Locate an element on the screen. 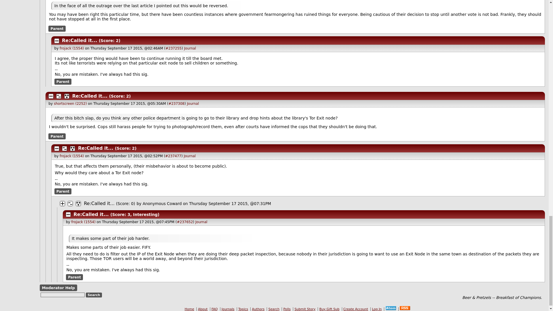  Search is located at coordinates (94, 295).